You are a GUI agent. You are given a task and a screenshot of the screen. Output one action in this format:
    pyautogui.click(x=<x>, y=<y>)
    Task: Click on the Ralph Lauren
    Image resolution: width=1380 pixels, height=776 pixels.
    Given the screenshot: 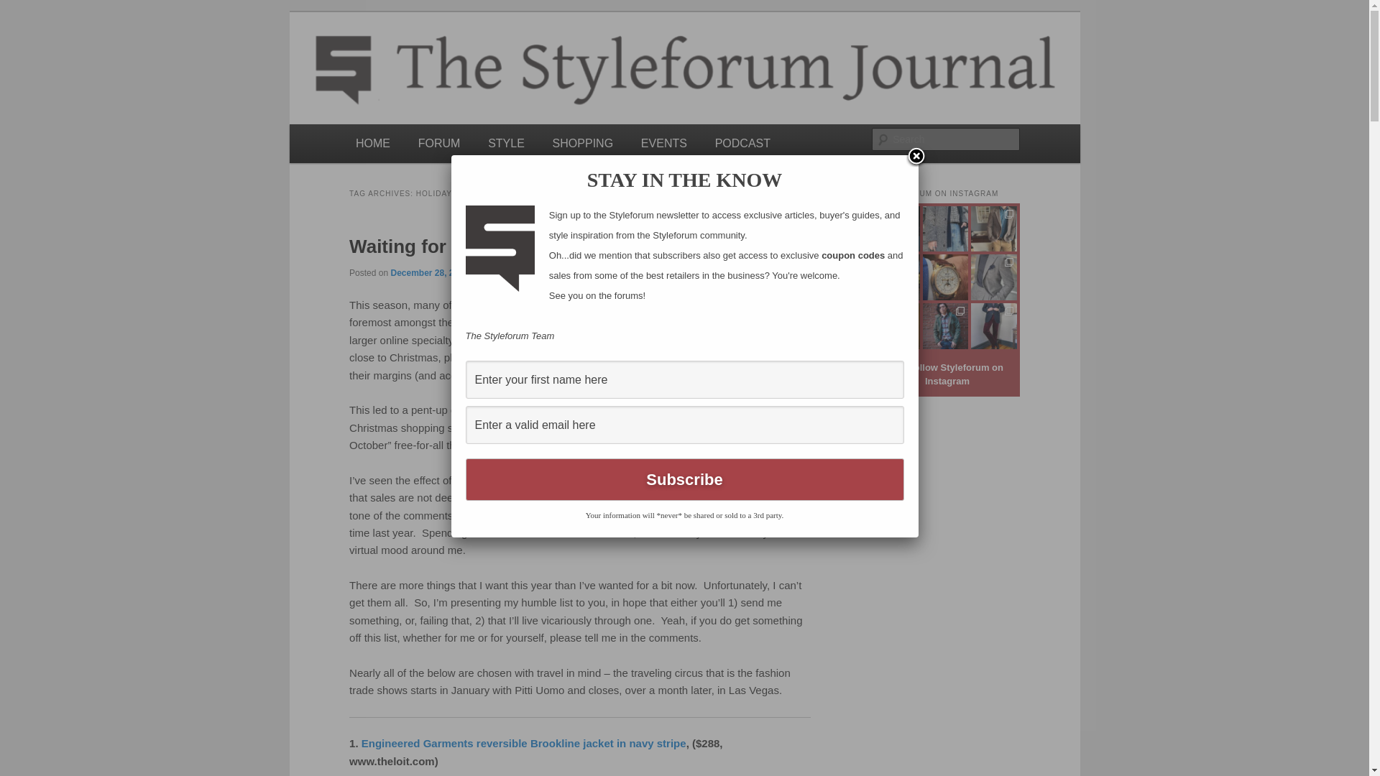 What is the action you would take?
    pyautogui.click(x=762, y=305)
    